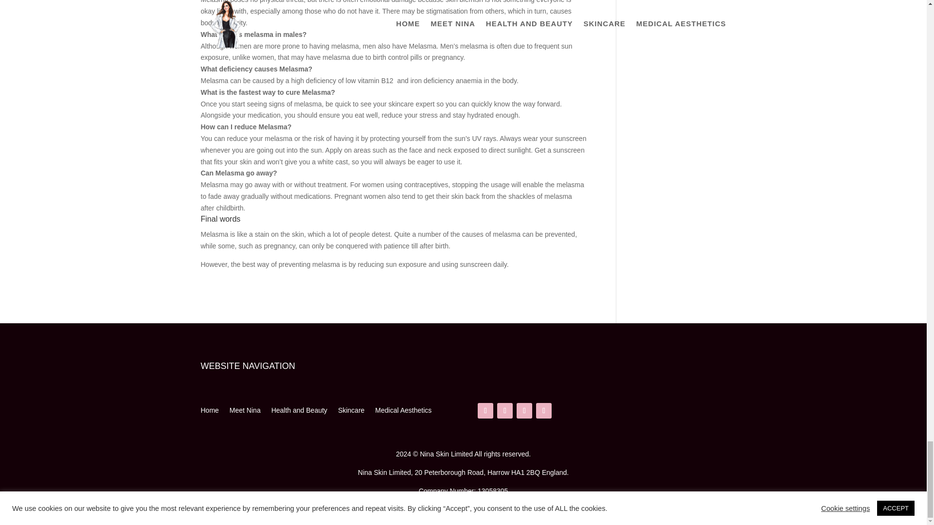 Image resolution: width=934 pixels, height=525 pixels. Describe the element at coordinates (524, 410) in the screenshot. I see `Follow on X` at that location.